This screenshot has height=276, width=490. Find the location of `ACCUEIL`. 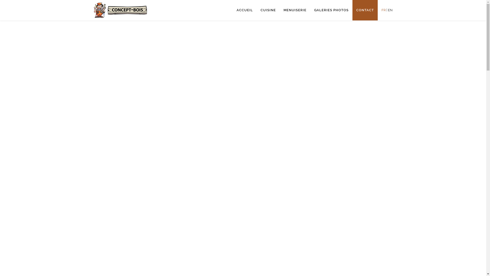

ACCUEIL is located at coordinates (245, 10).